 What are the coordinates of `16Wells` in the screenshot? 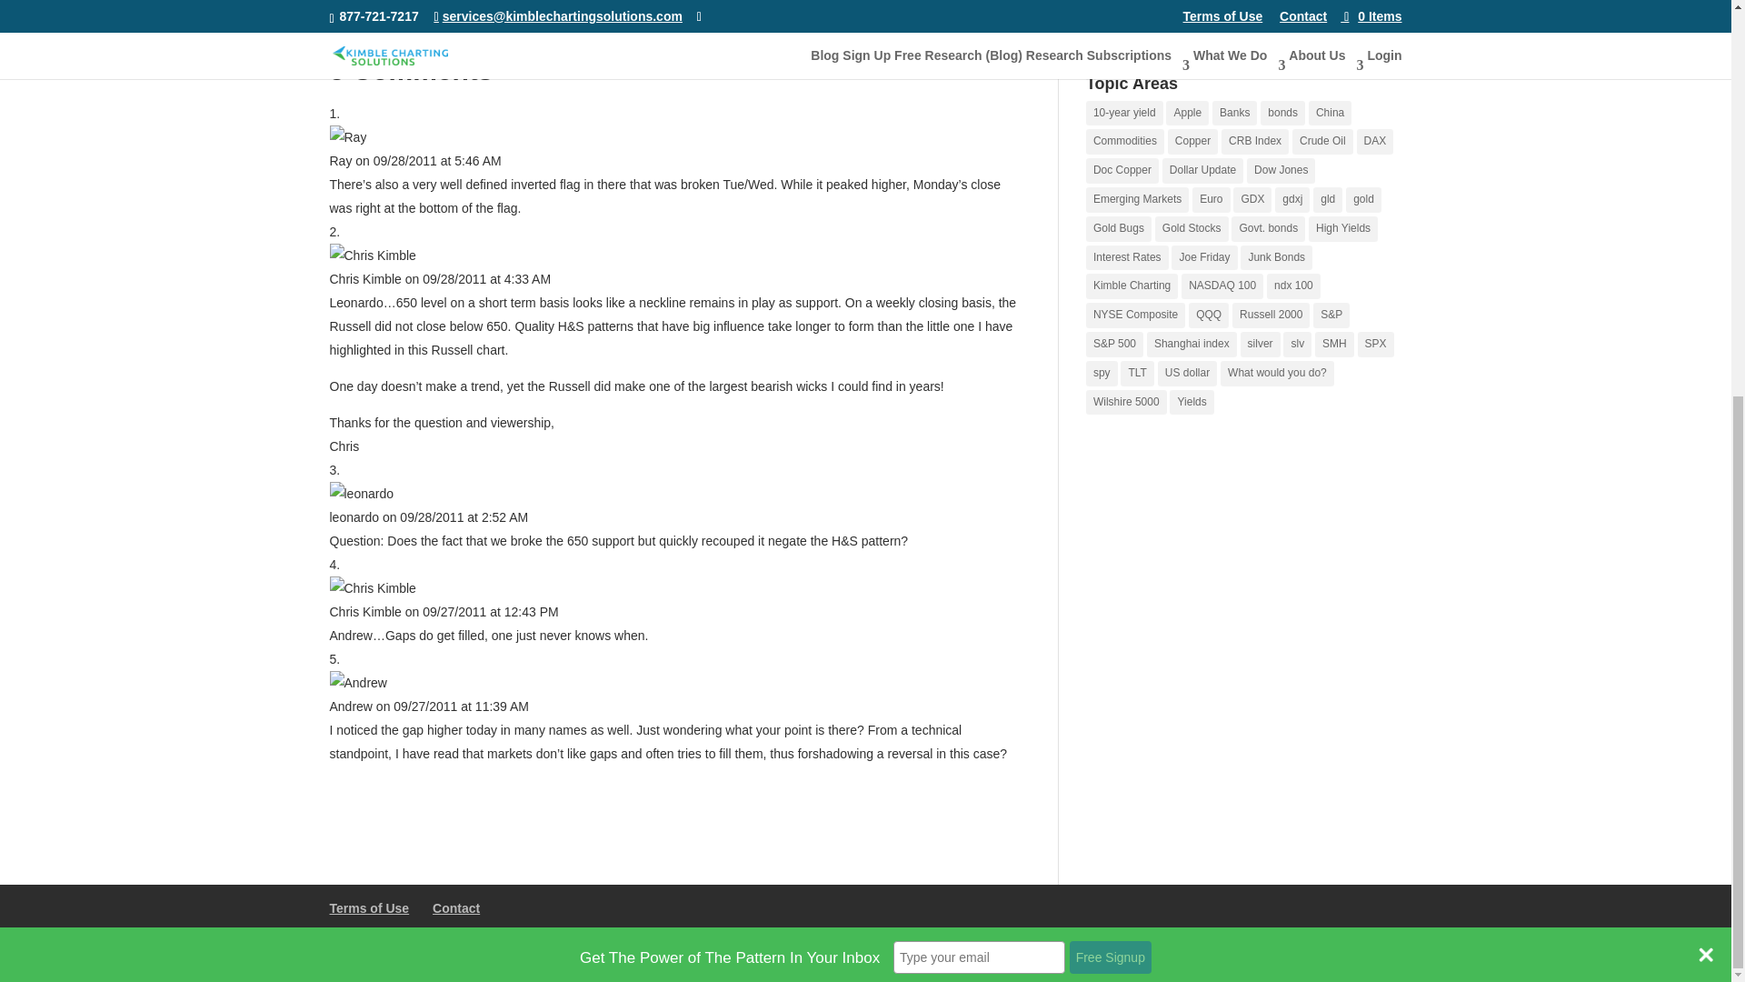 It's located at (787, 957).